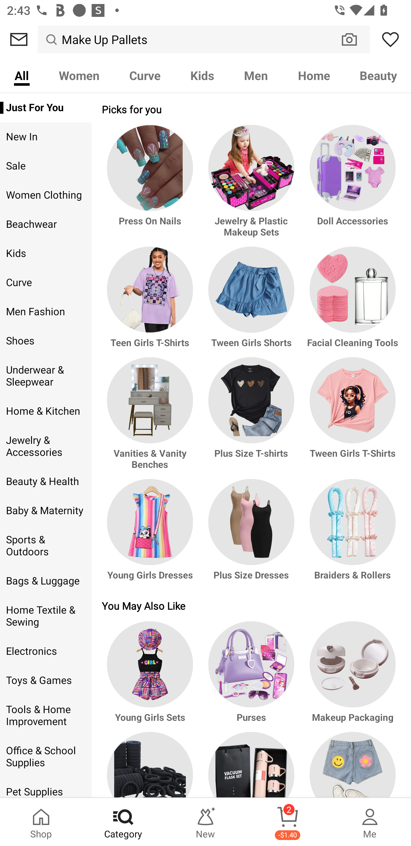  What do you see at coordinates (288, 822) in the screenshot?
I see `Cart 2 -$1.40` at bounding box center [288, 822].